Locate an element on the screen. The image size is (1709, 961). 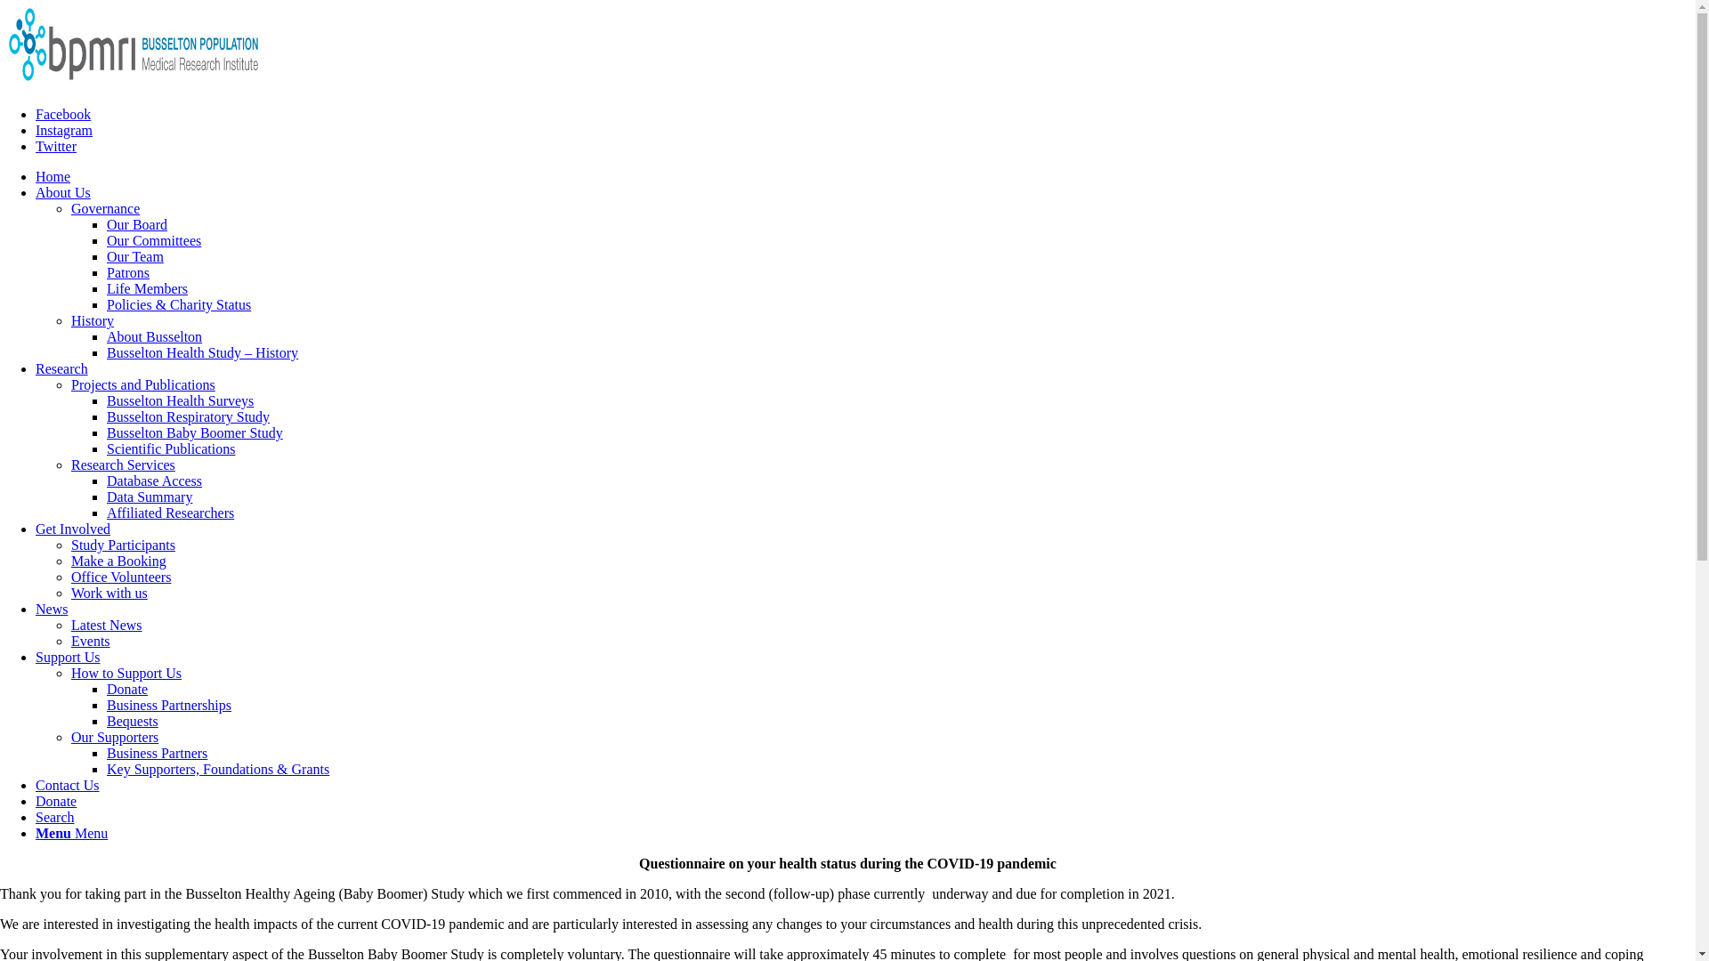
Bequests is located at coordinates (133, 721).